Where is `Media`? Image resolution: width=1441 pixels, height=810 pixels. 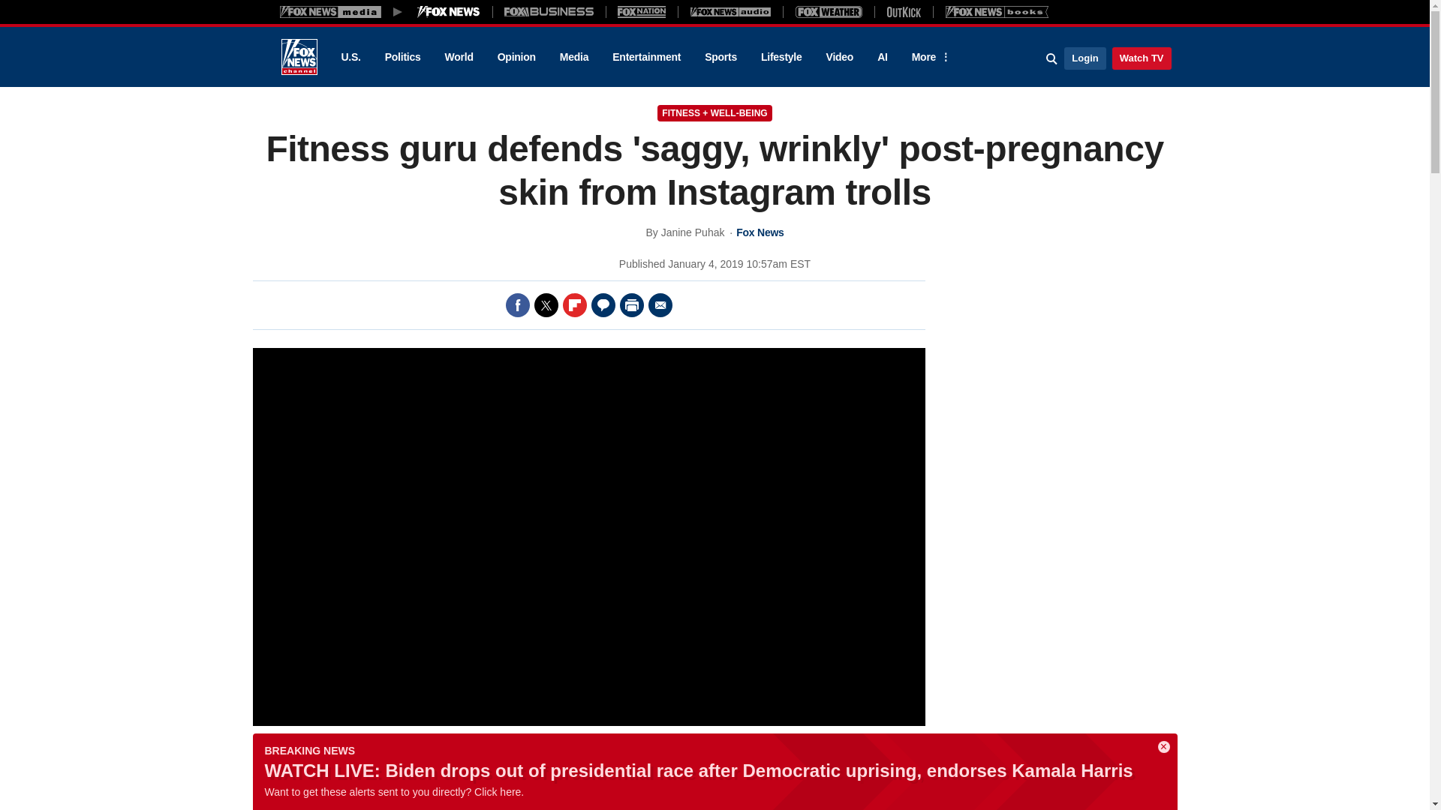 Media is located at coordinates (573, 57).